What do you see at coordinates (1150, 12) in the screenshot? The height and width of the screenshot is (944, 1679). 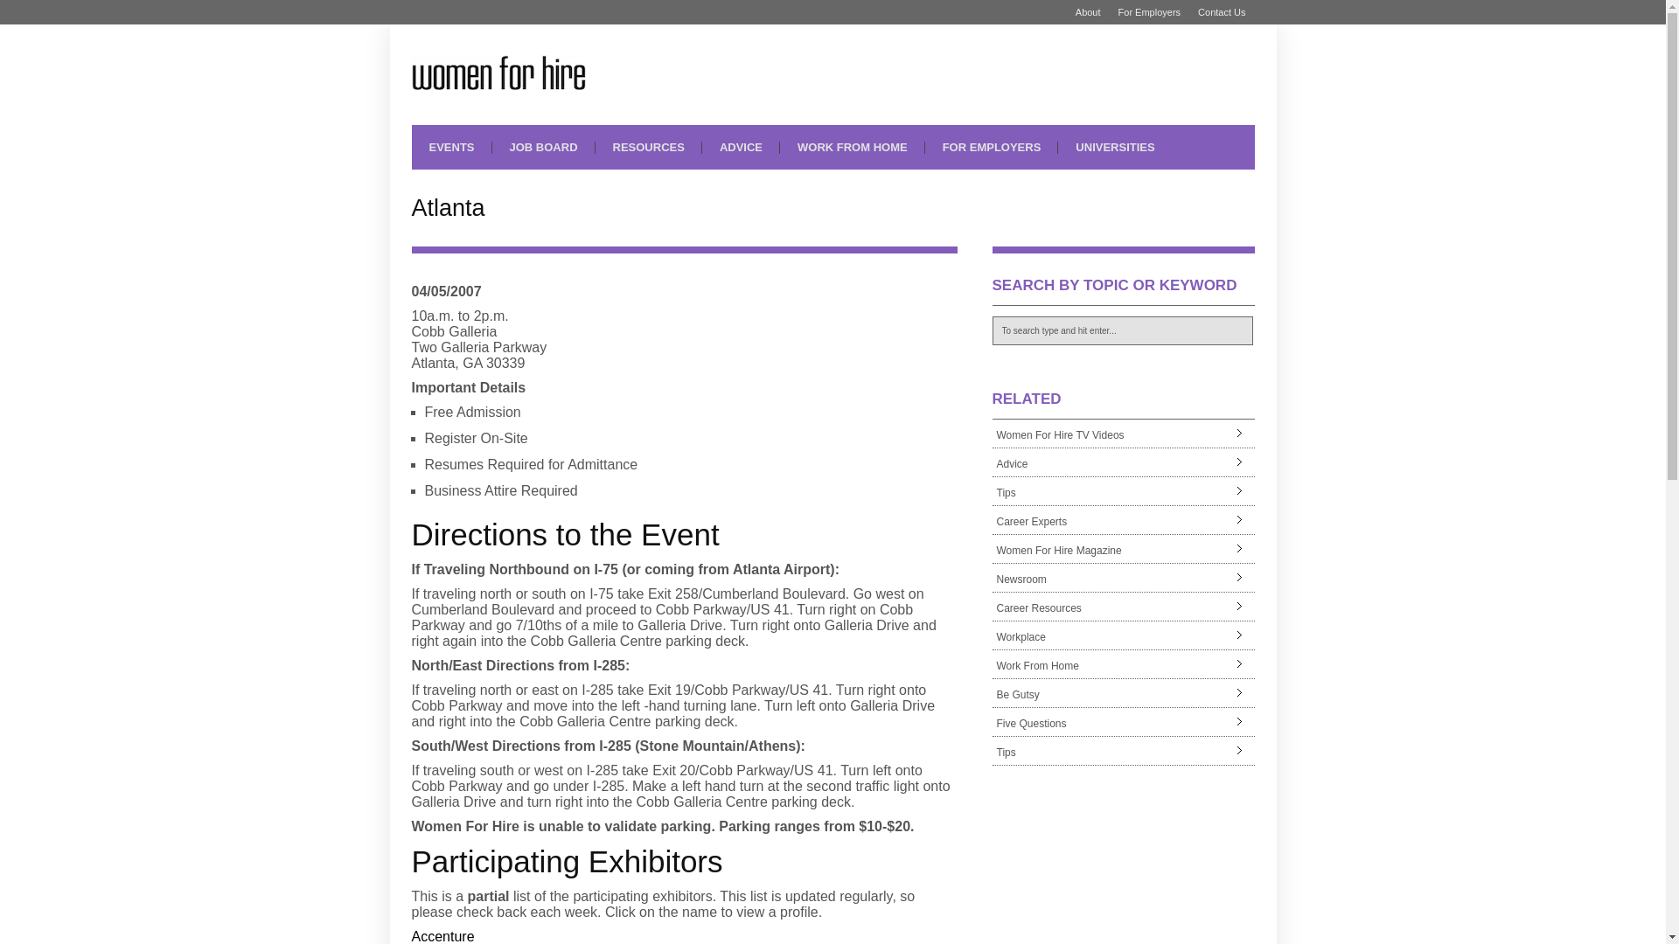 I see `For Employers` at bounding box center [1150, 12].